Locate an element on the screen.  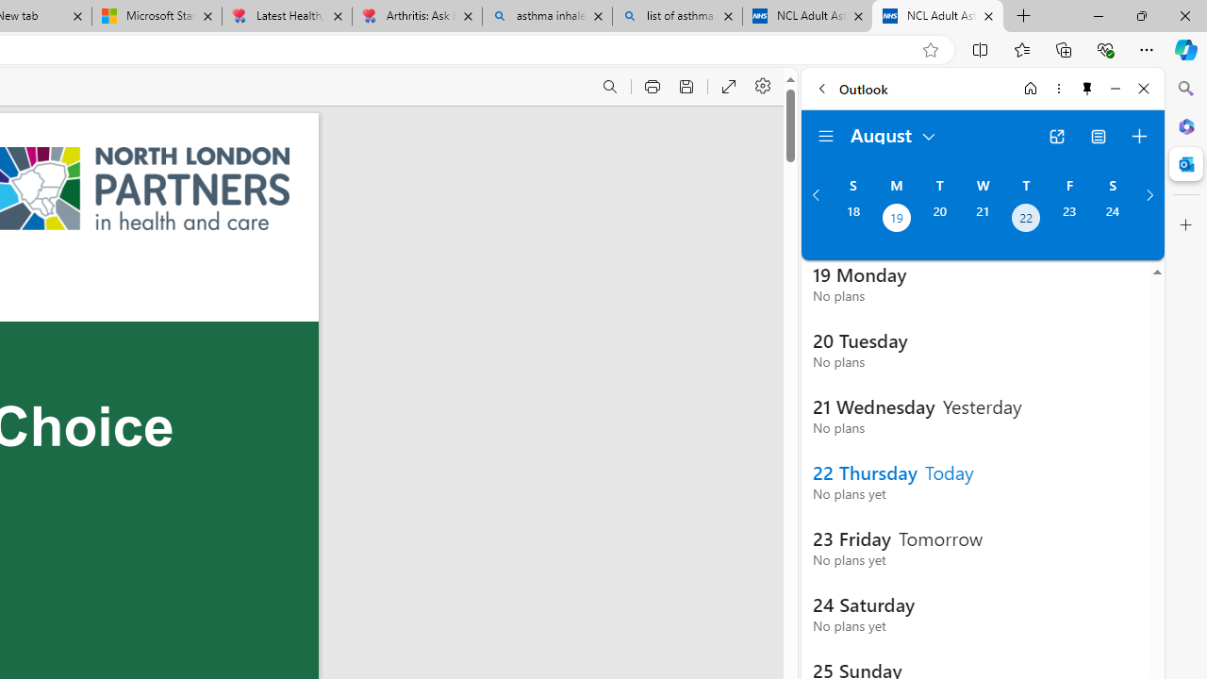
Print (Ctrl+P) is located at coordinates (653, 87).